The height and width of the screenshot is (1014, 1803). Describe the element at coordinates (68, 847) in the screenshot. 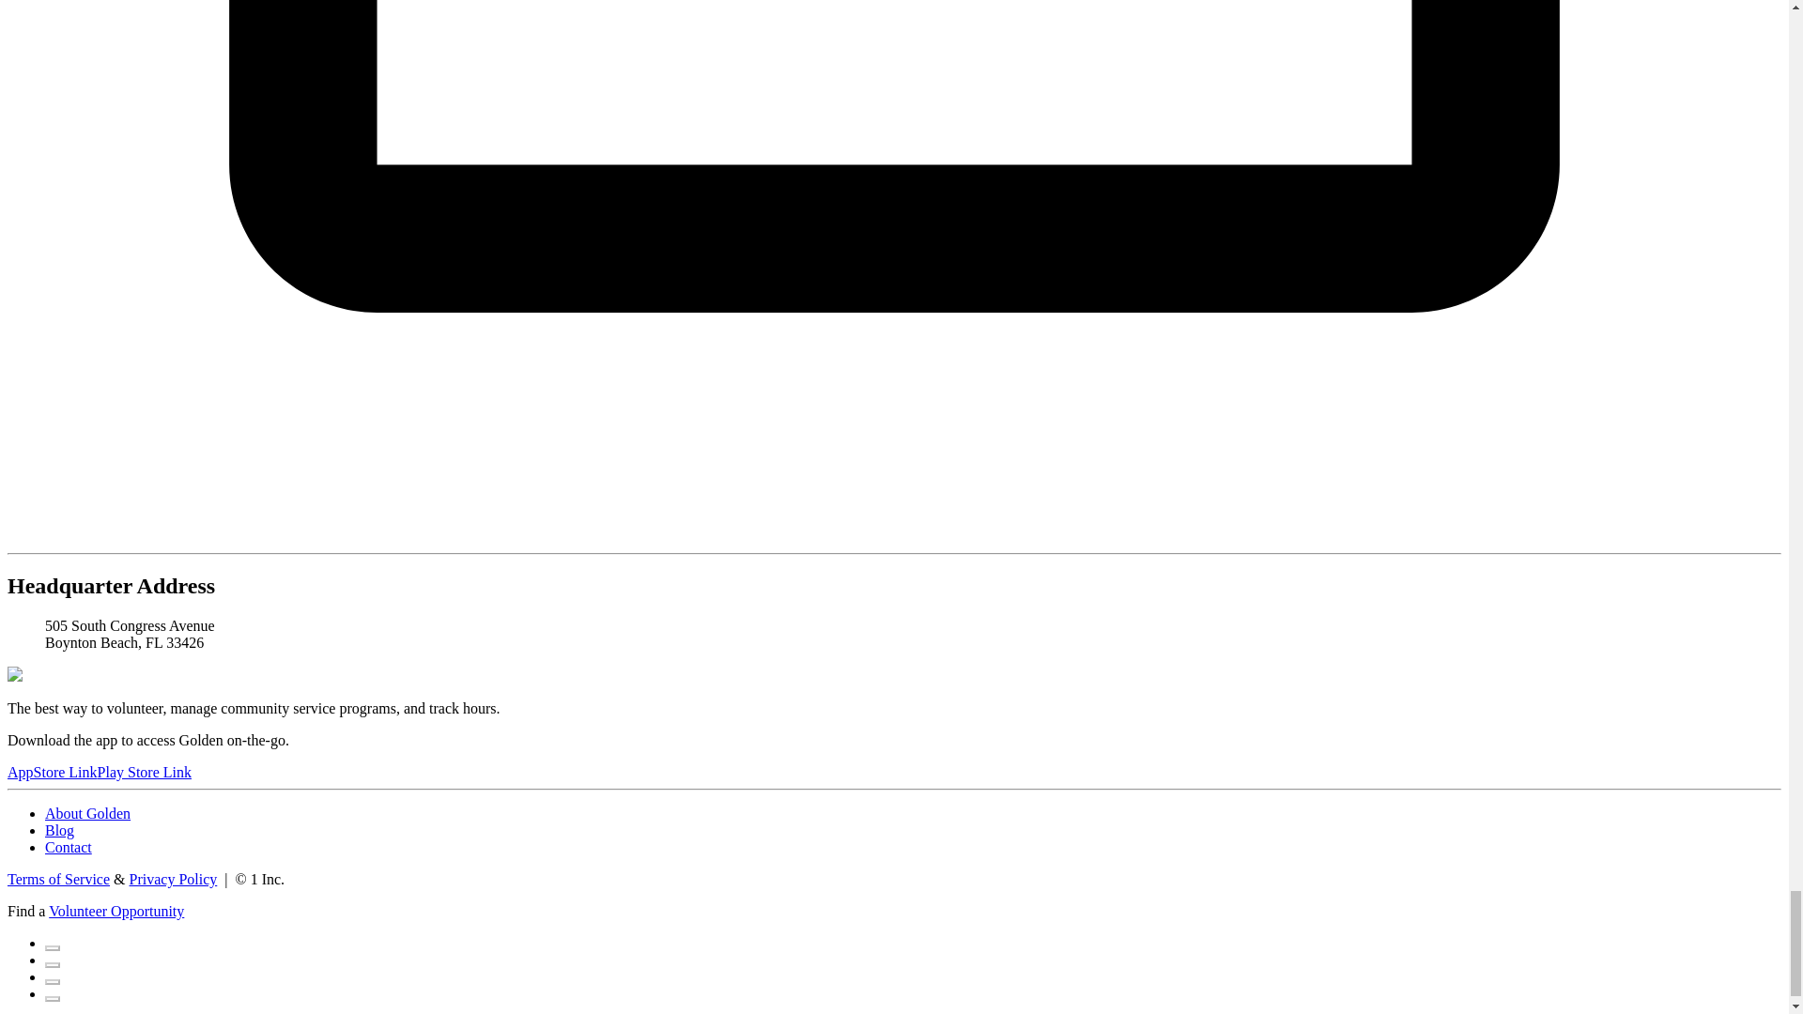

I see `Contact` at that location.